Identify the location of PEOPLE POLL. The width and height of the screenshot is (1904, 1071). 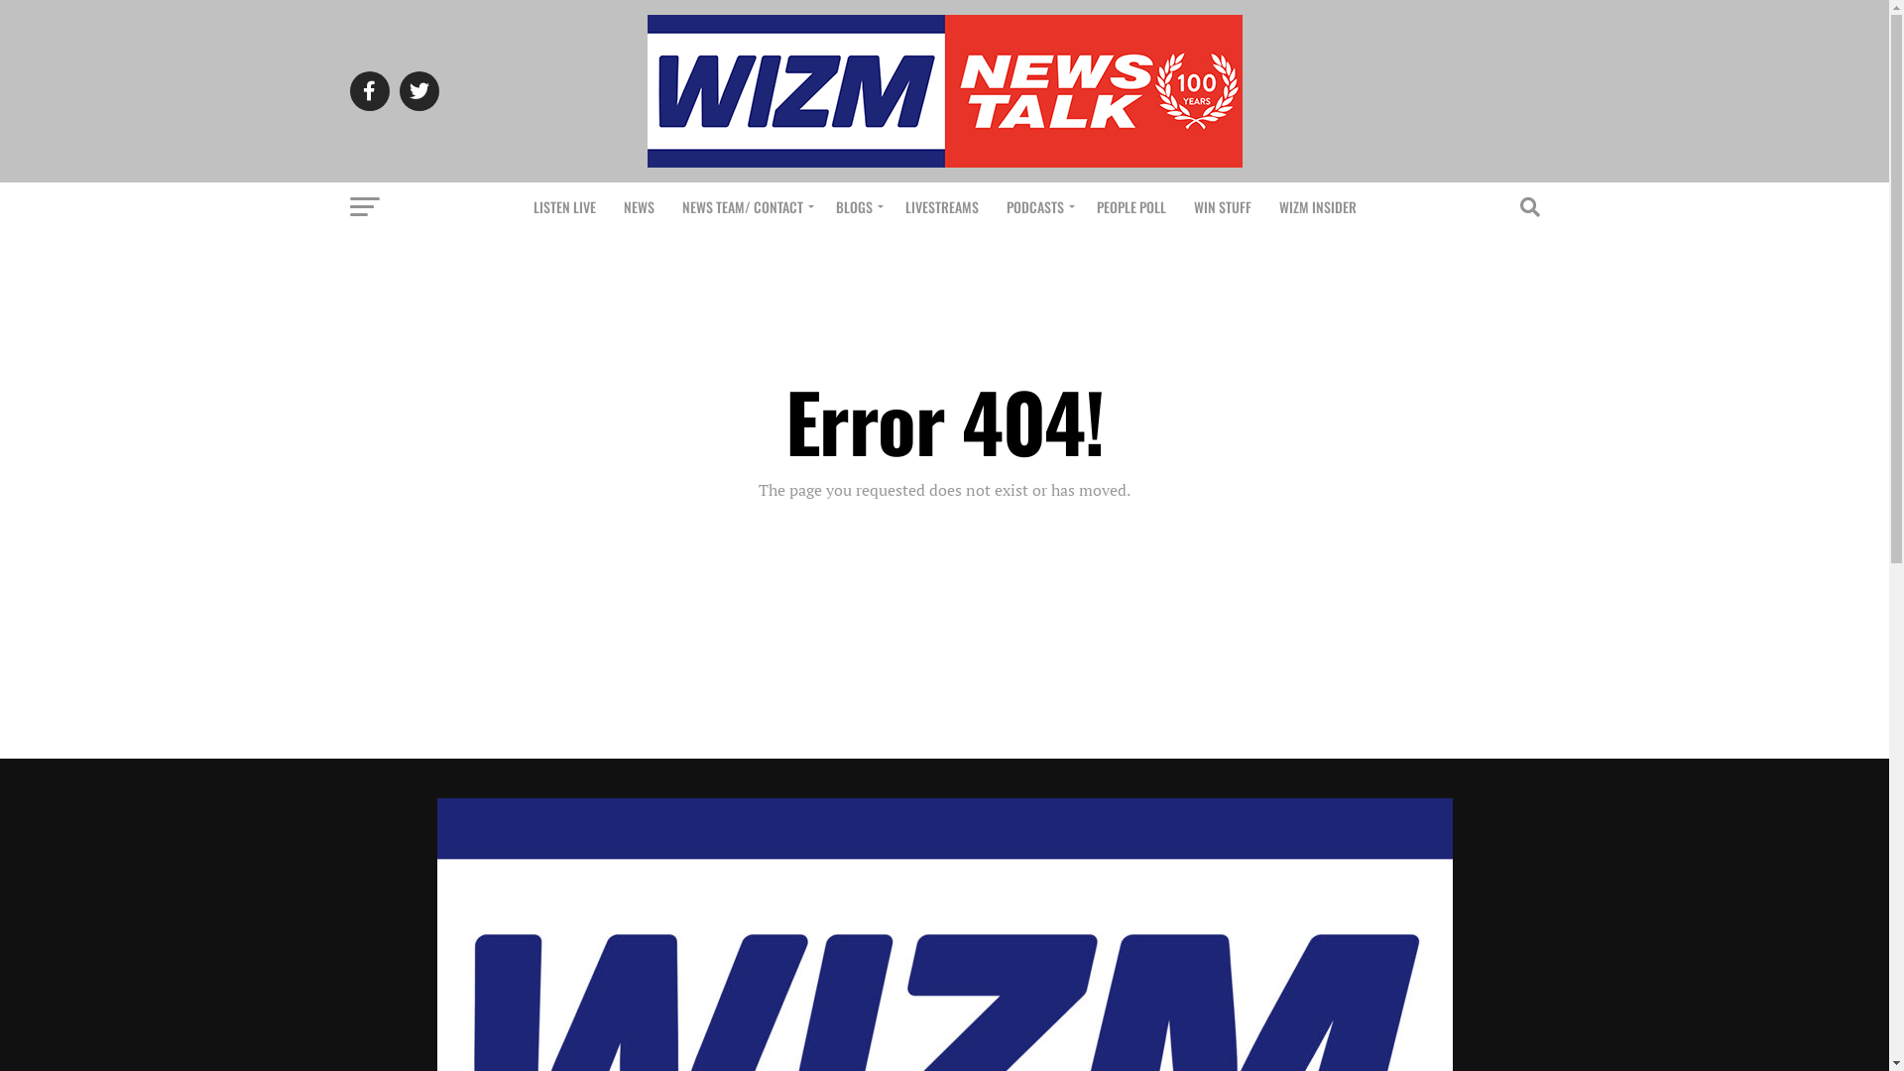
(1131, 207).